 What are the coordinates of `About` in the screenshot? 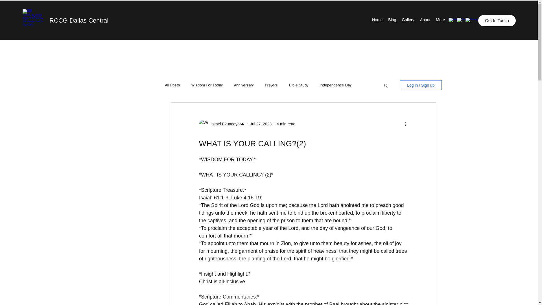 It's located at (425, 20).